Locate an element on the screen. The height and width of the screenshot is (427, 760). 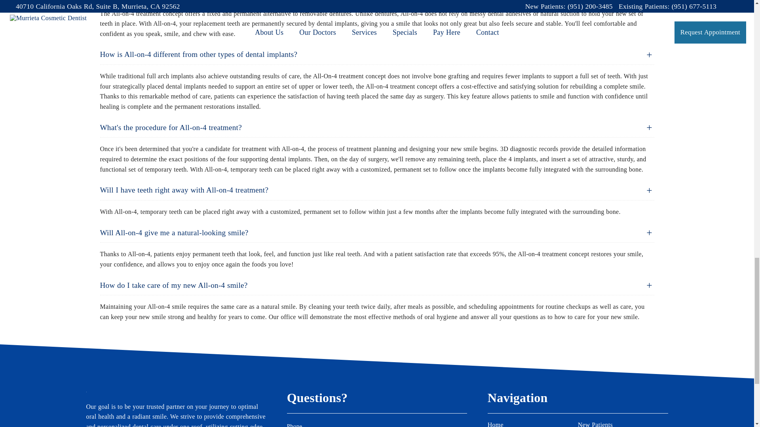
Home is located at coordinates (533, 424).